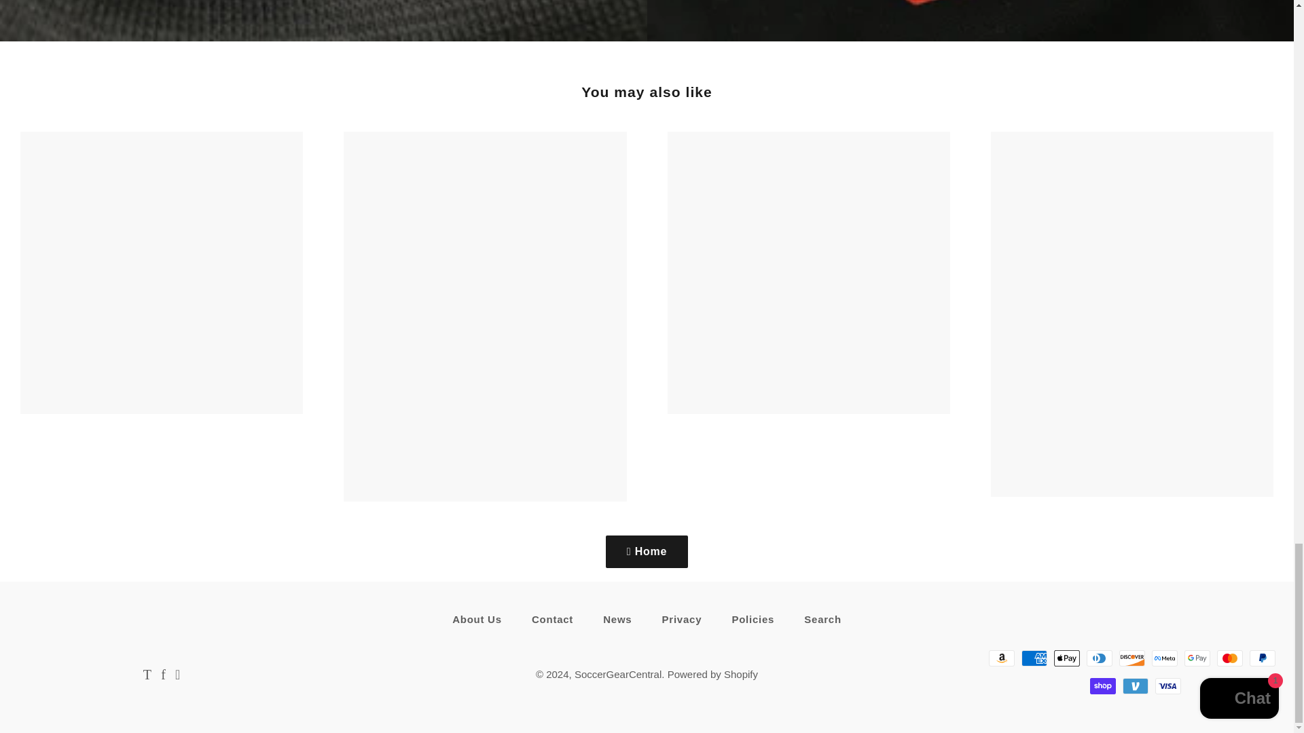 The width and height of the screenshot is (1304, 733). Describe the element at coordinates (1229, 658) in the screenshot. I see `Mastercard` at that location.